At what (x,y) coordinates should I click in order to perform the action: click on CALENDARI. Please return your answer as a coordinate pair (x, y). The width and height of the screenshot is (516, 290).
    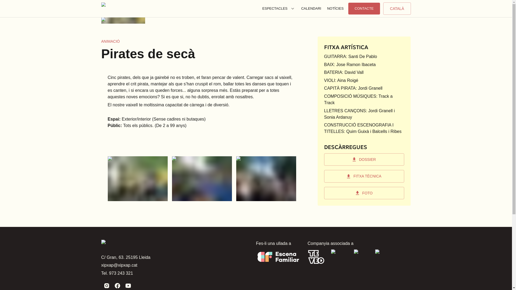
    Looking at the image, I should click on (311, 9).